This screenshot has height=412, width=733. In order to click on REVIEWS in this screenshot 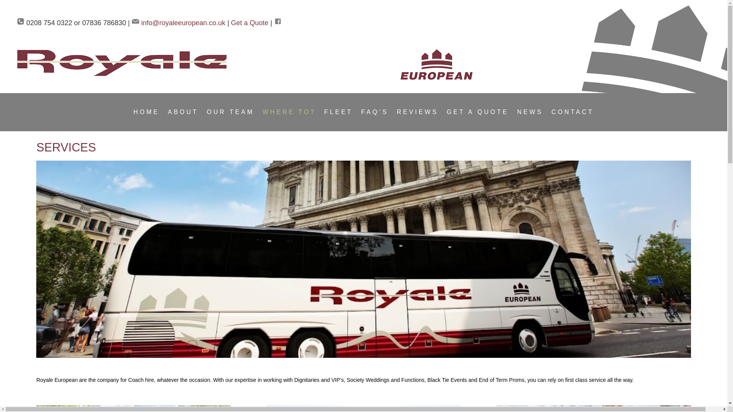, I will do `click(417, 114)`.